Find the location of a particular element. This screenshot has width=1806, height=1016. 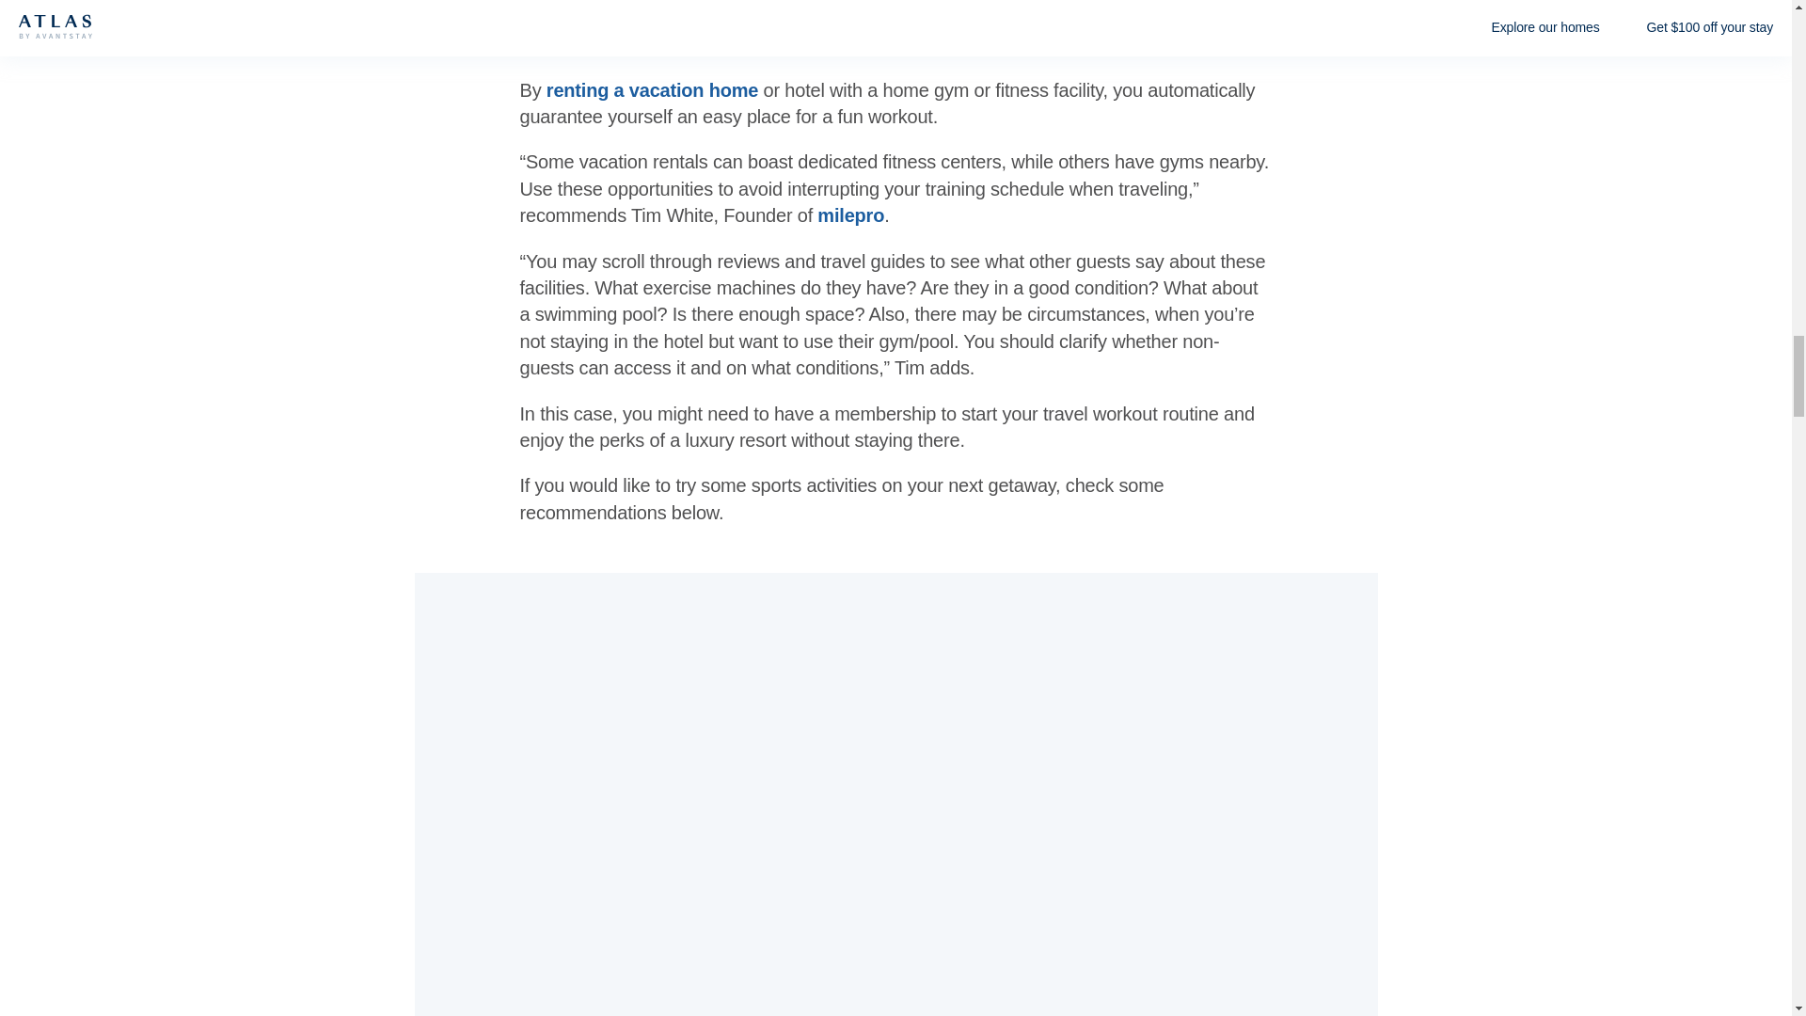

renting a vacation home is located at coordinates (653, 90).